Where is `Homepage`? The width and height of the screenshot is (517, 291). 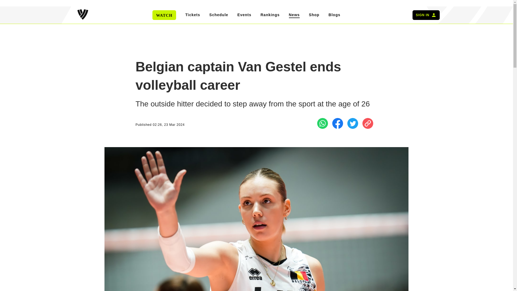 Homepage is located at coordinates (82, 15).